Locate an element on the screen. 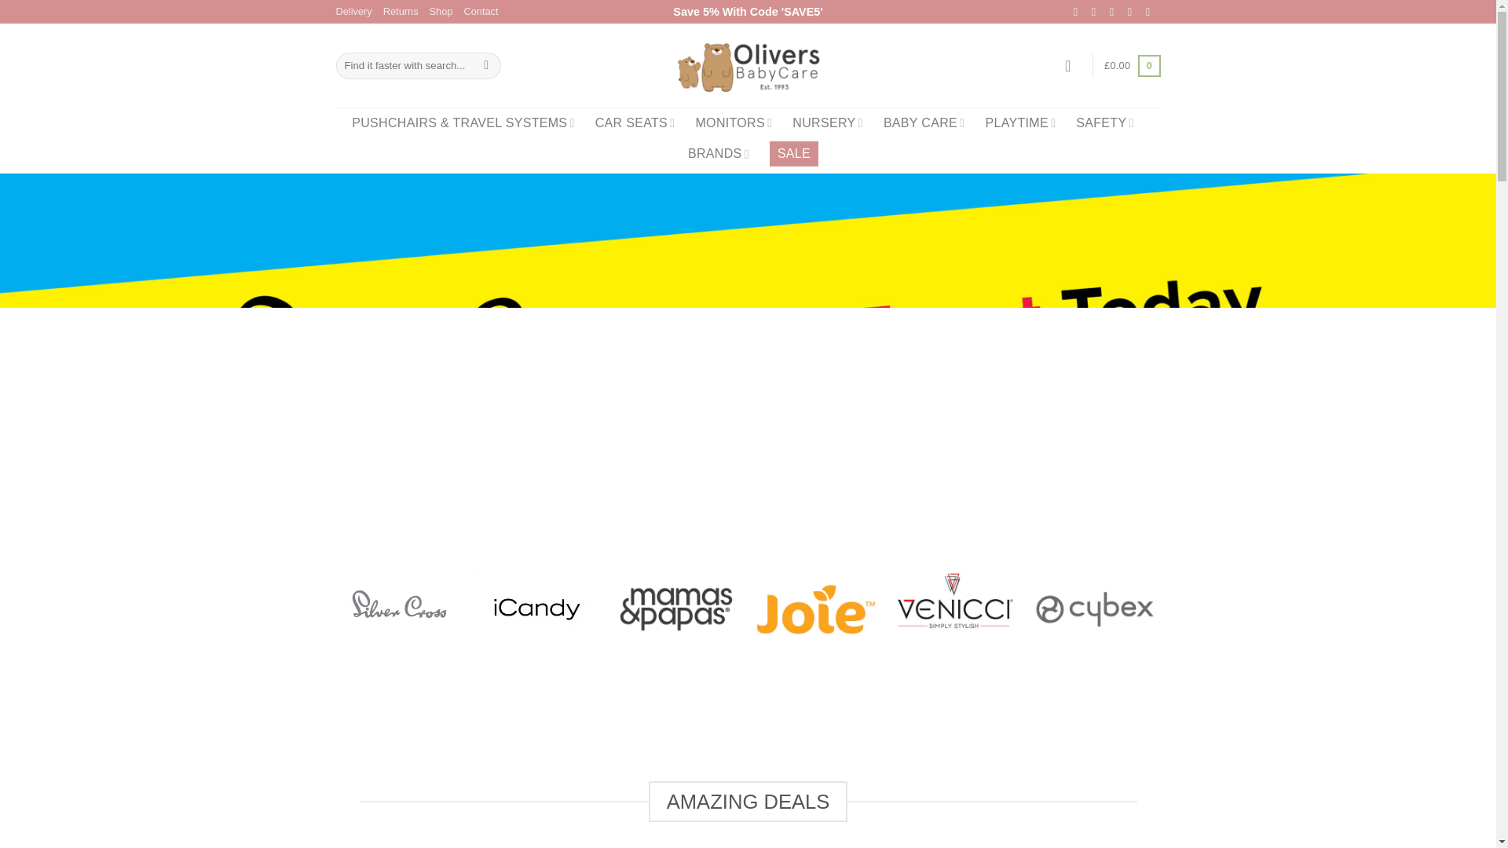 The image size is (1508, 848). Delivery is located at coordinates (354, 12).